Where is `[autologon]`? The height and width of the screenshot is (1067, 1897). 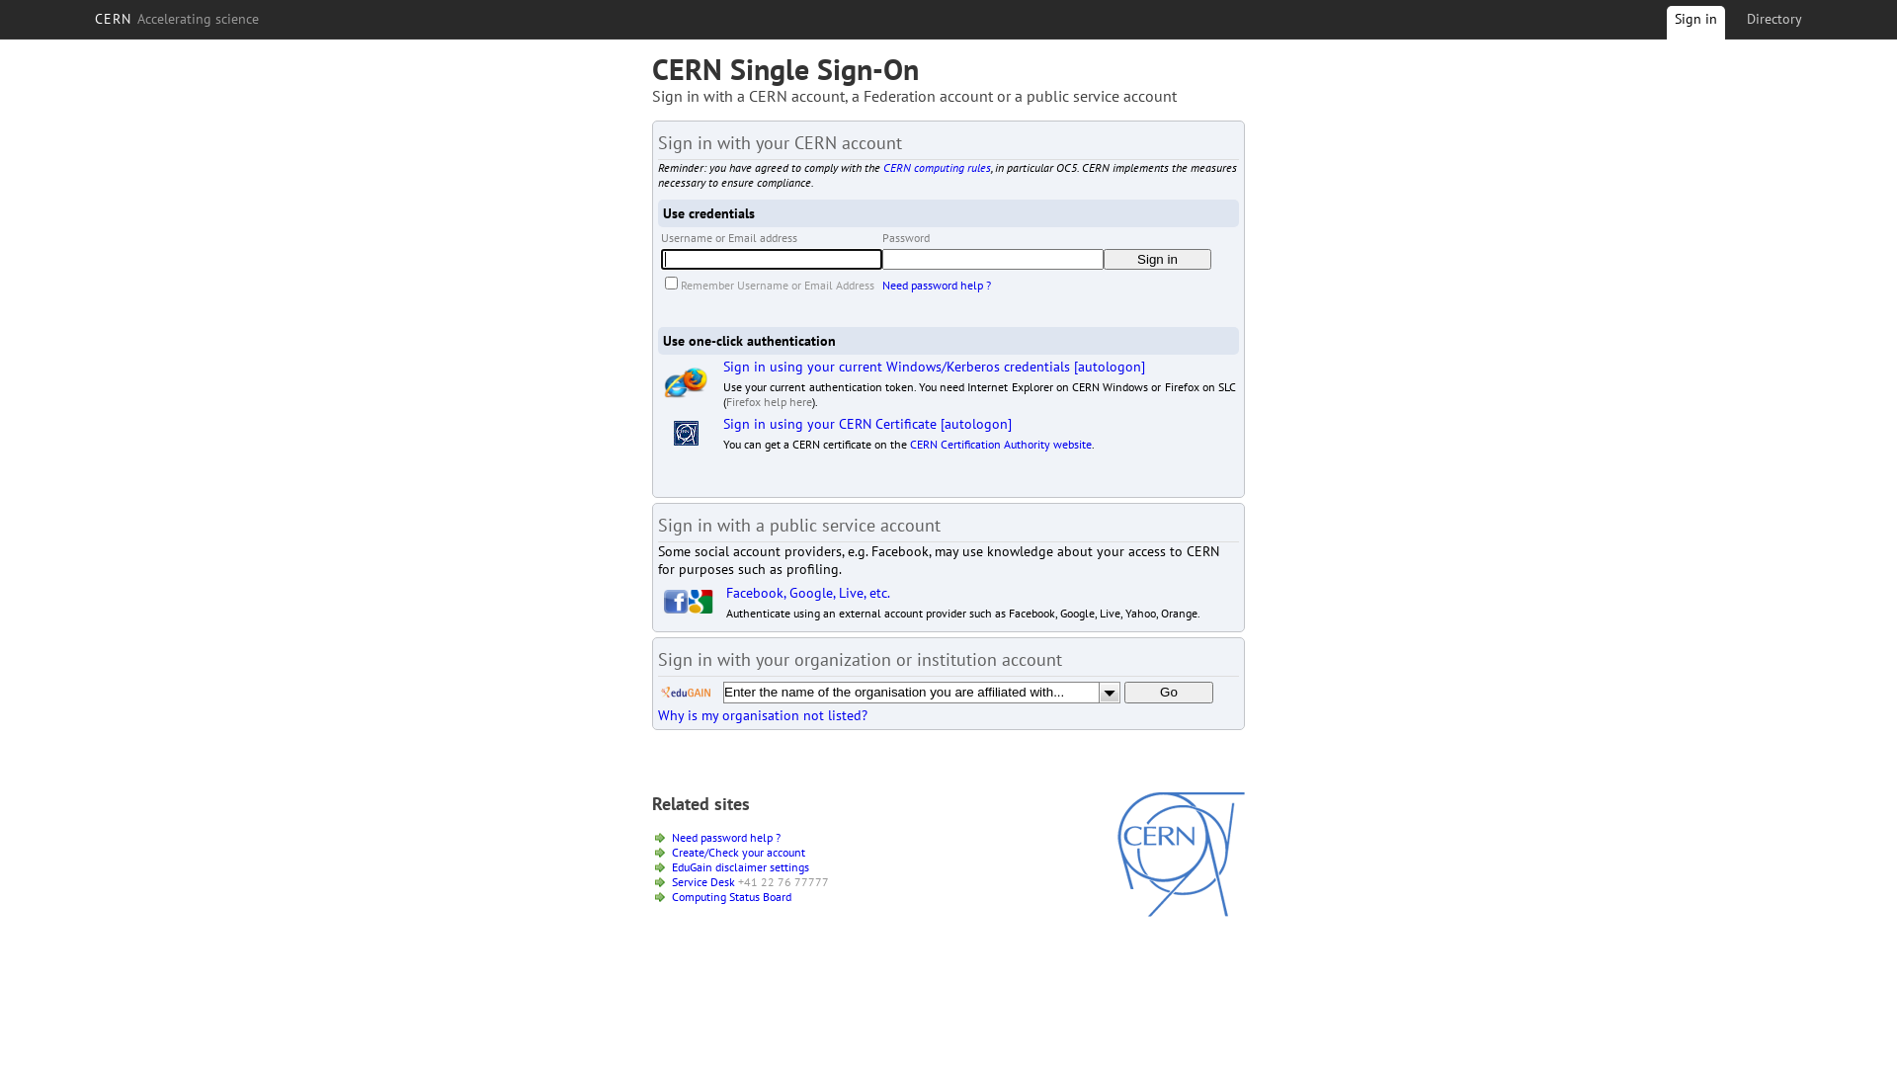
[autologon] is located at coordinates (1110, 367).